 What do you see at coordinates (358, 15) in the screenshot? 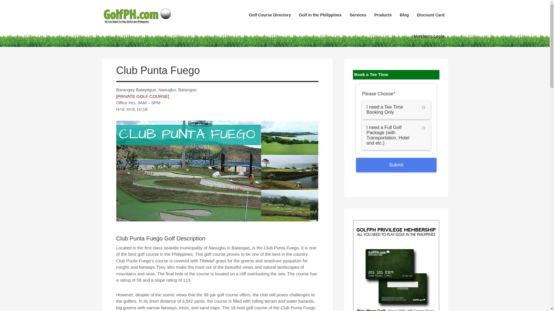
I see `Services` at bounding box center [358, 15].